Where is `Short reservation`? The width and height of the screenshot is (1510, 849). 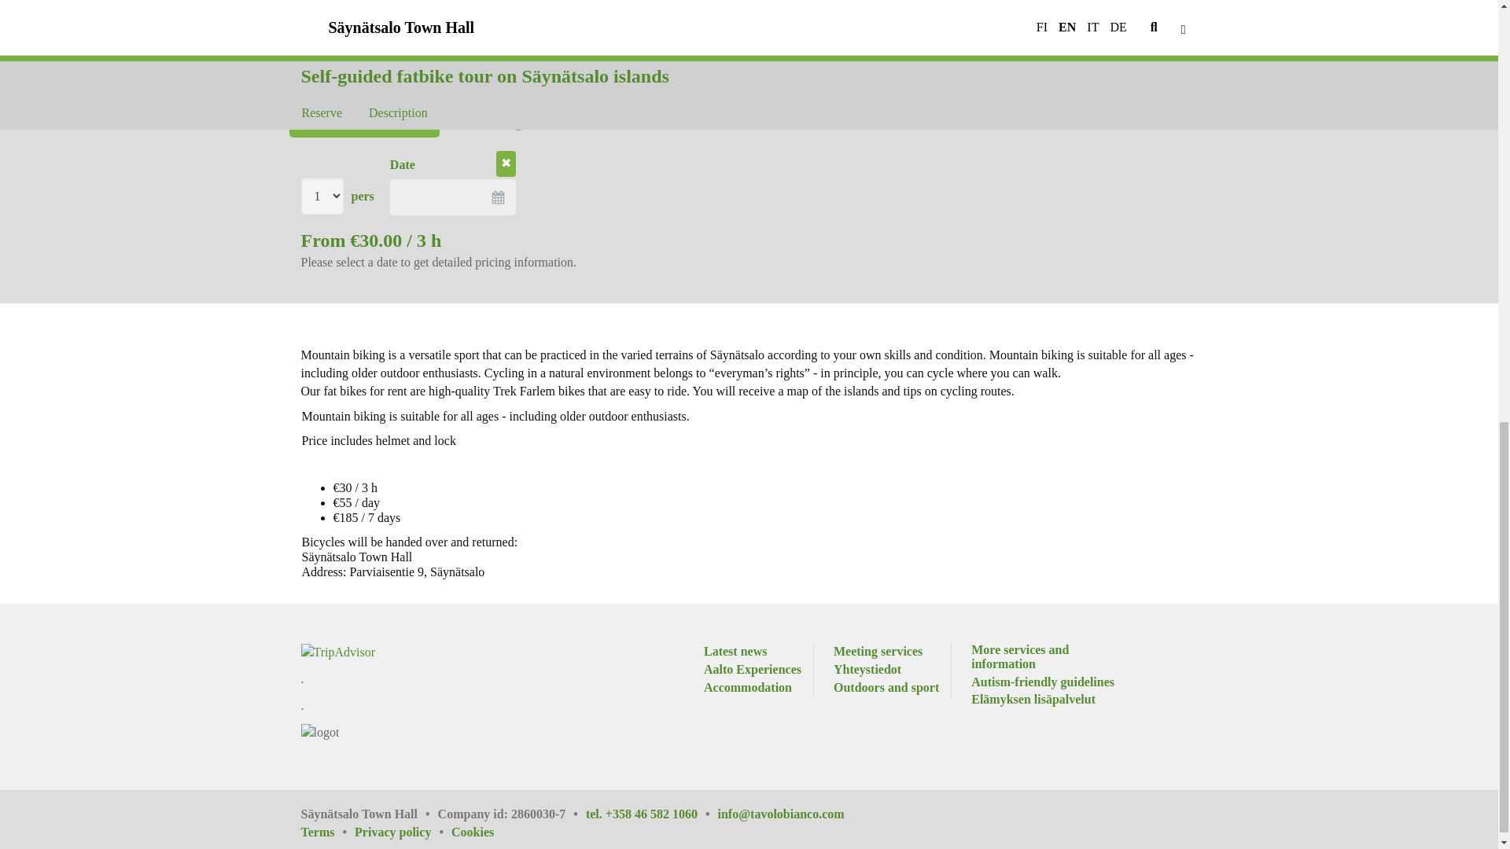
Short reservation is located at coordinates (364, 123).